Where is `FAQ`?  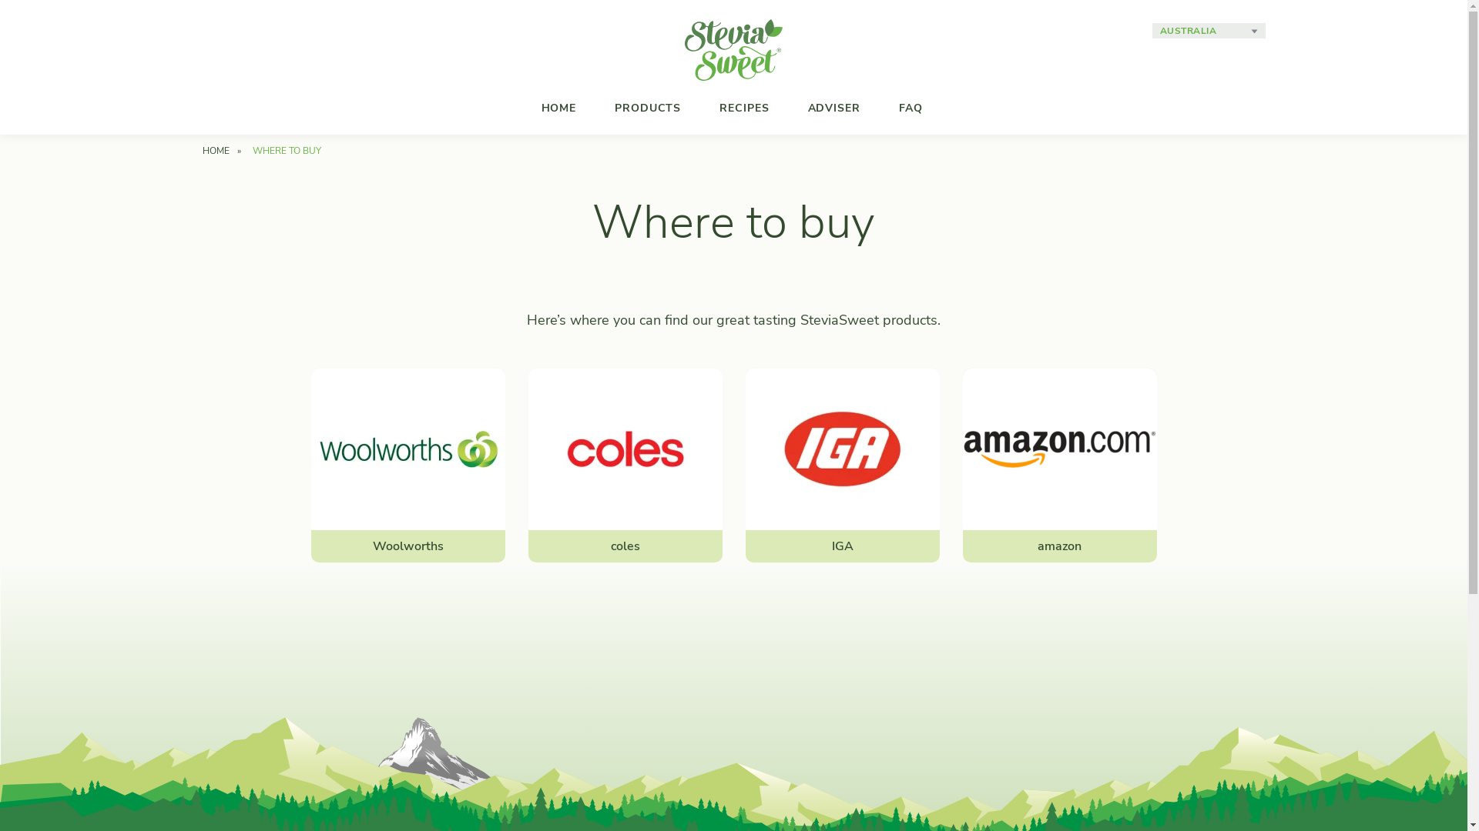
FAQ is located at coordinates (911, 108).